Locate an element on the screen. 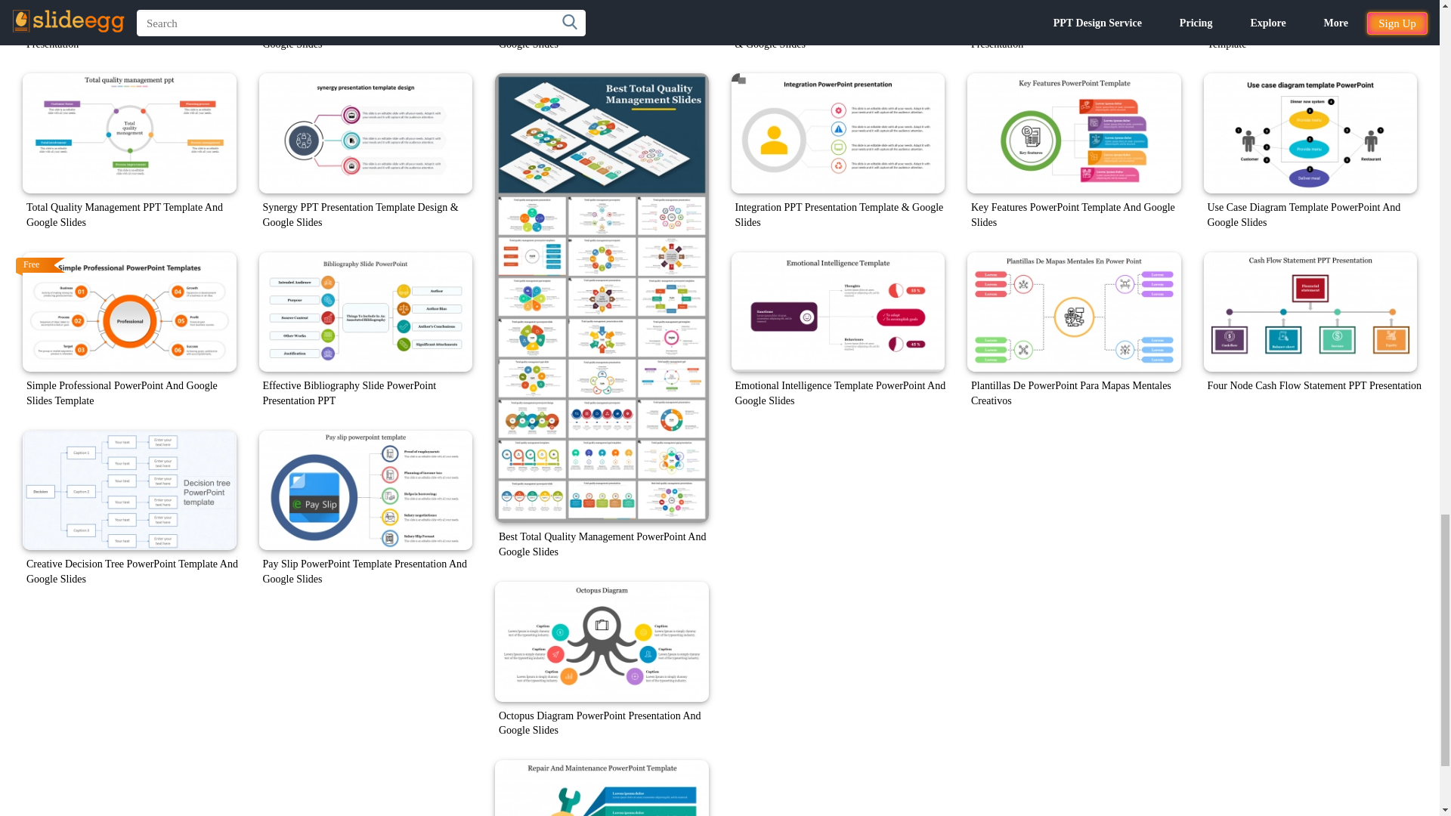  Effective Bibliography Slide PowerPoint Presentation PPT is located at coordinates (365, 311).